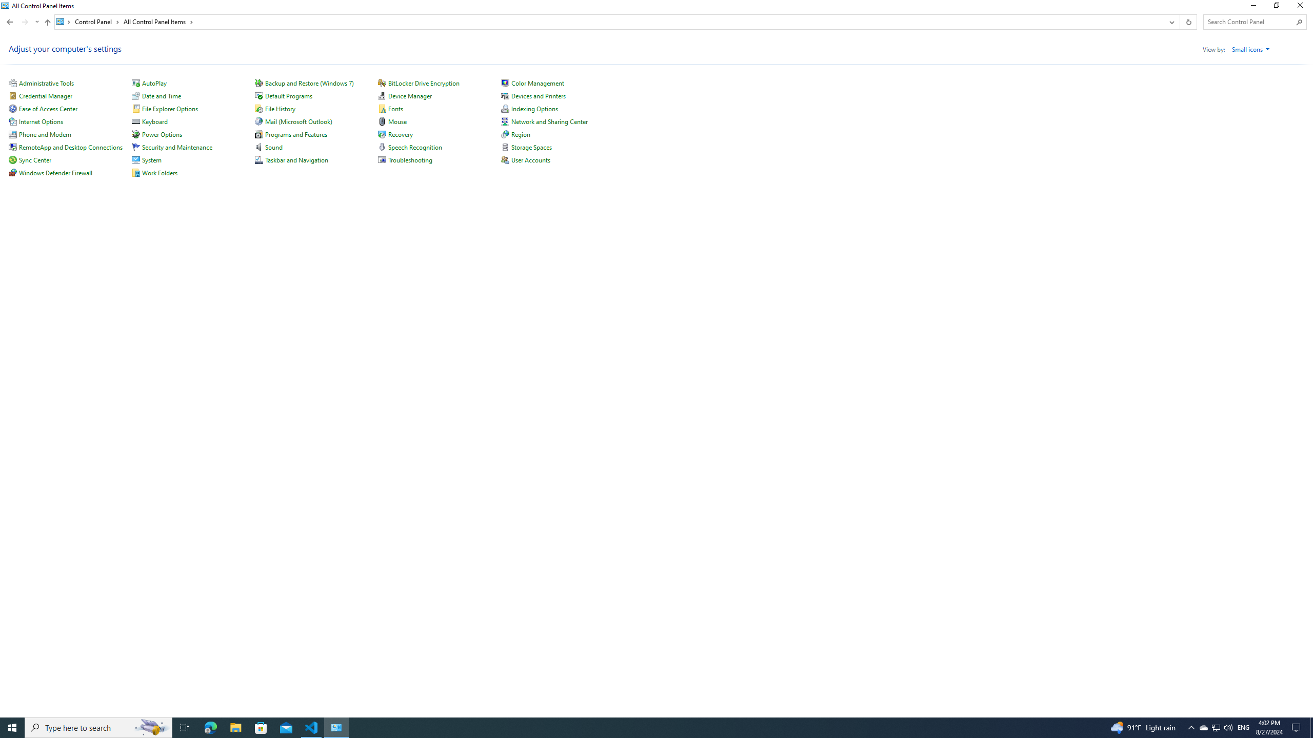 This screenshot has width=1313, height=738. What do you see at coordinates (410, 96) in the screenshot?
I see `Device Manager` at bounding box center [410, 96].